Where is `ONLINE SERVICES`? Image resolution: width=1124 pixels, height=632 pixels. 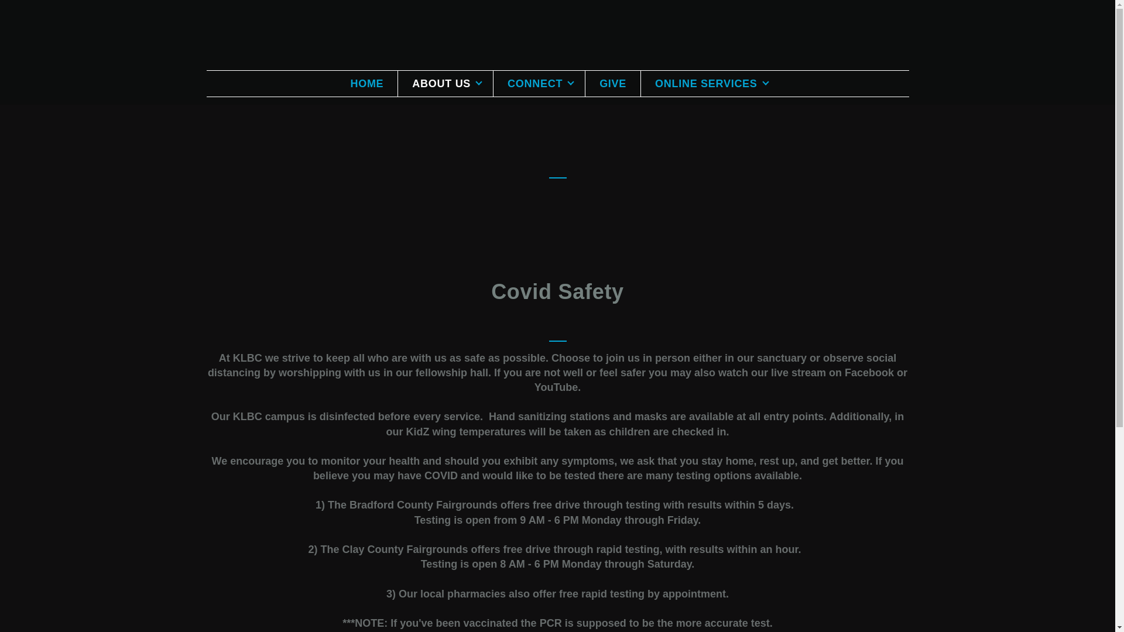 ONLINE SERVICES is located at coordinates (710, 83).